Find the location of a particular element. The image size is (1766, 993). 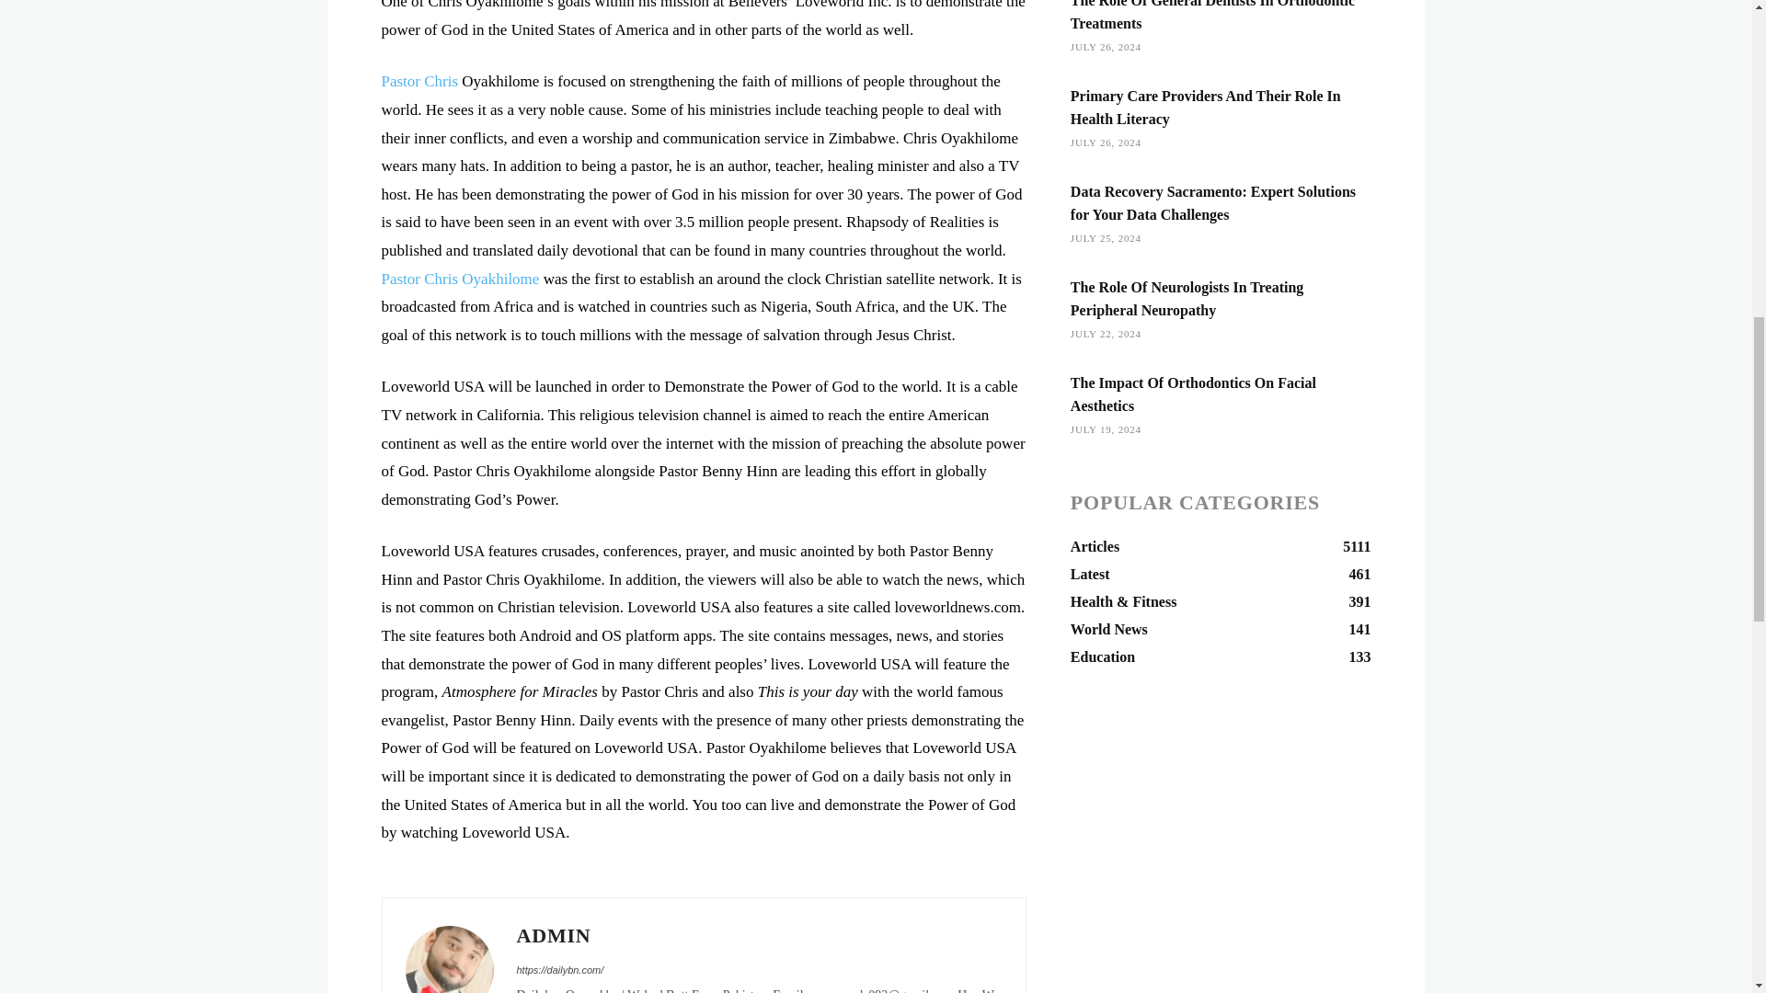

ADMIN is located at coordinates (760, 935).